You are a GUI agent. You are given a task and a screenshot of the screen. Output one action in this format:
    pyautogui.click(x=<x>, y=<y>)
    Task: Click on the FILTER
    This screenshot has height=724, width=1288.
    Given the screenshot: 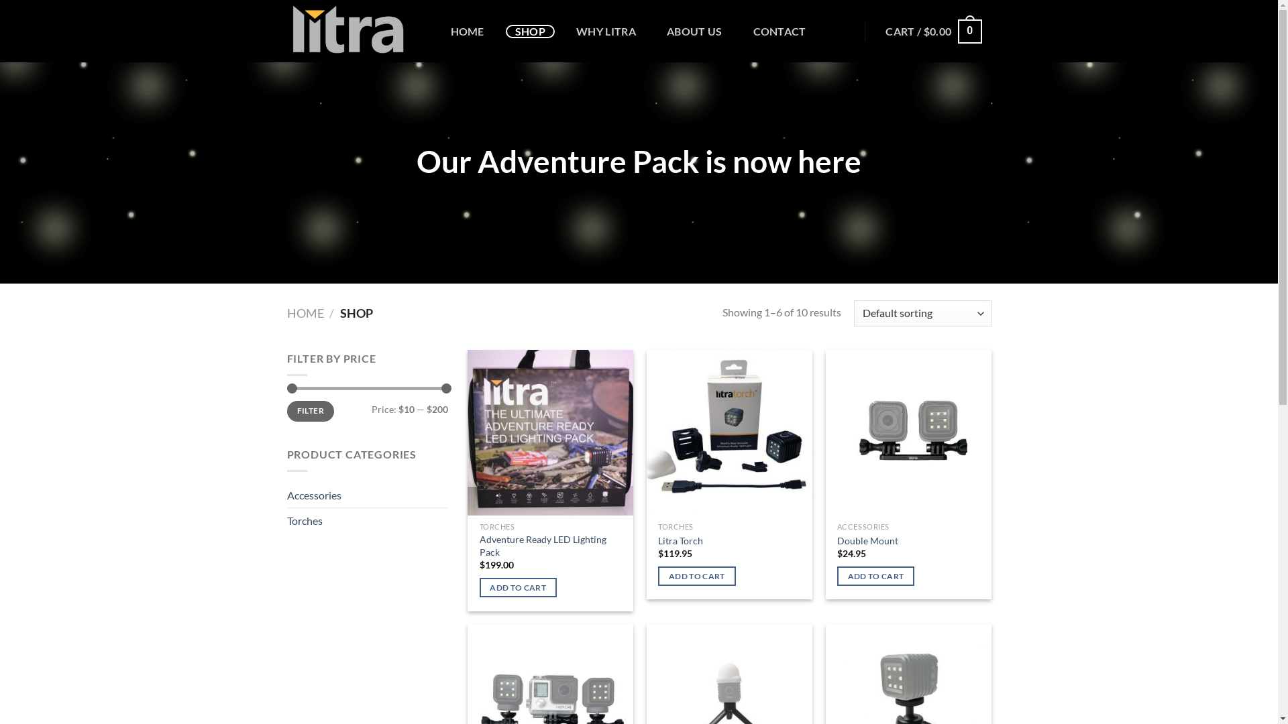 What is the action you would take?
    pyautogui.click(x=311, y=412)
    